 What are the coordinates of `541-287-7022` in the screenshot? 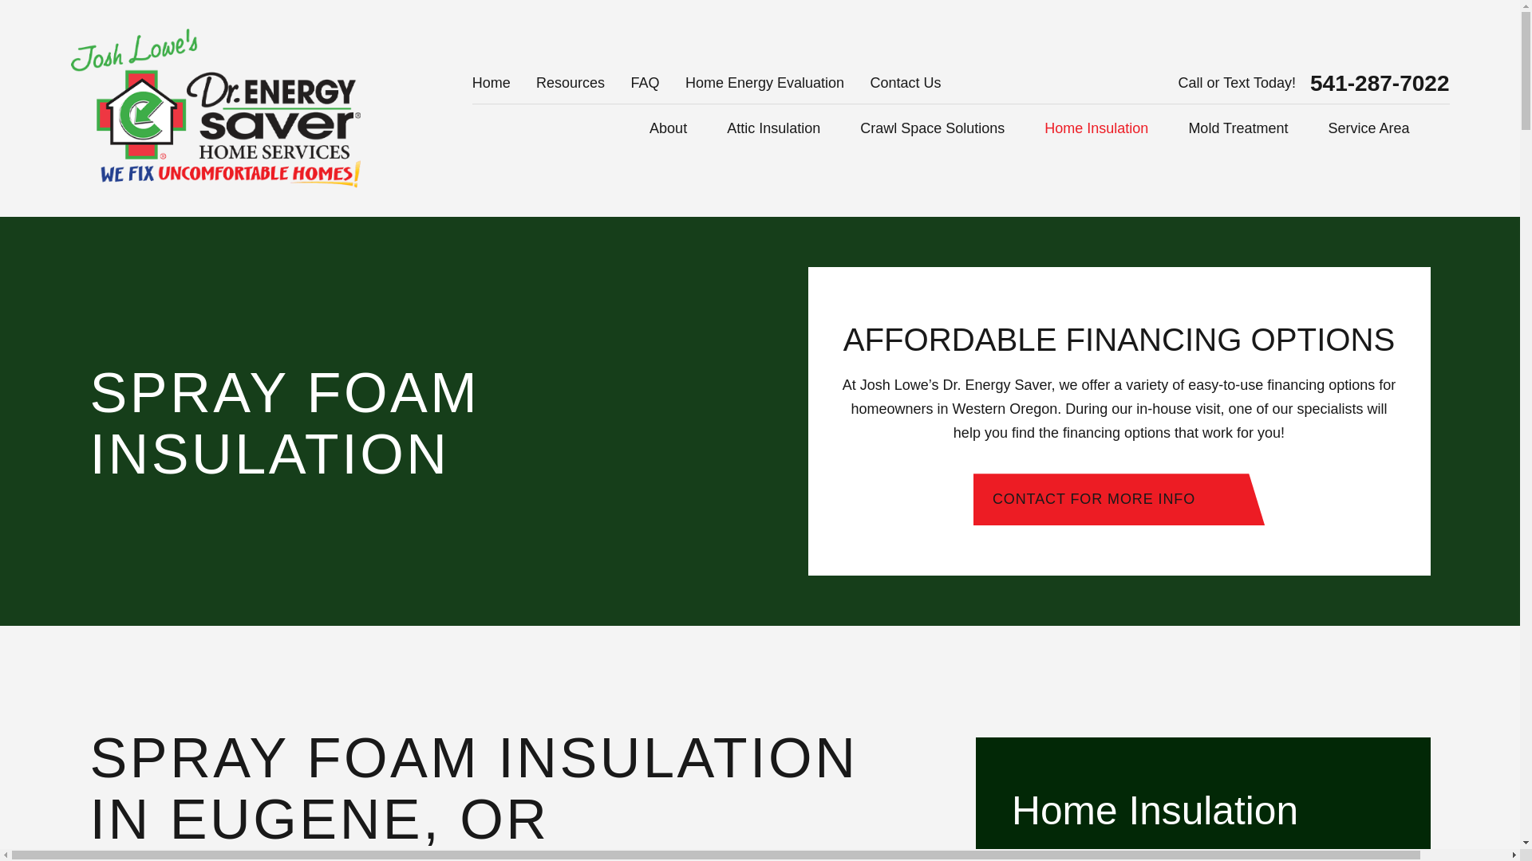 It's located at (1379, 83).